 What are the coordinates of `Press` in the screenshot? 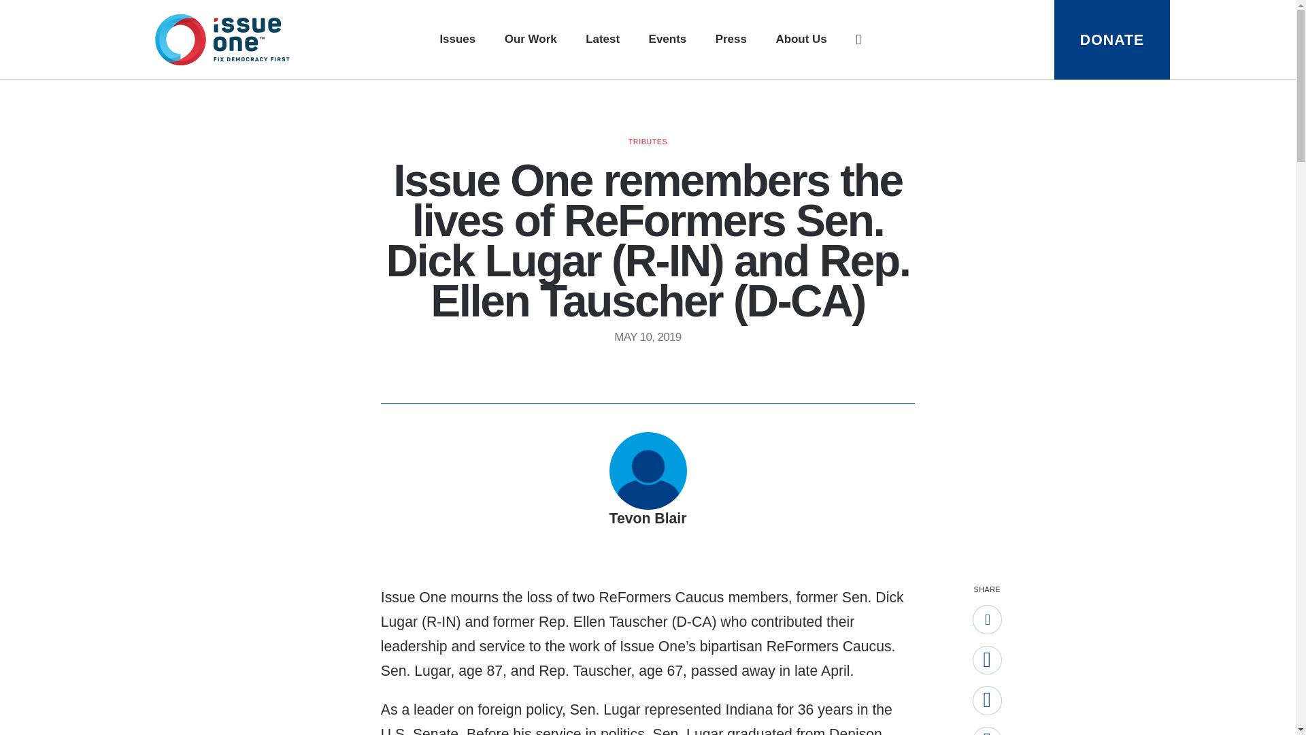 It's located at (731, 39).